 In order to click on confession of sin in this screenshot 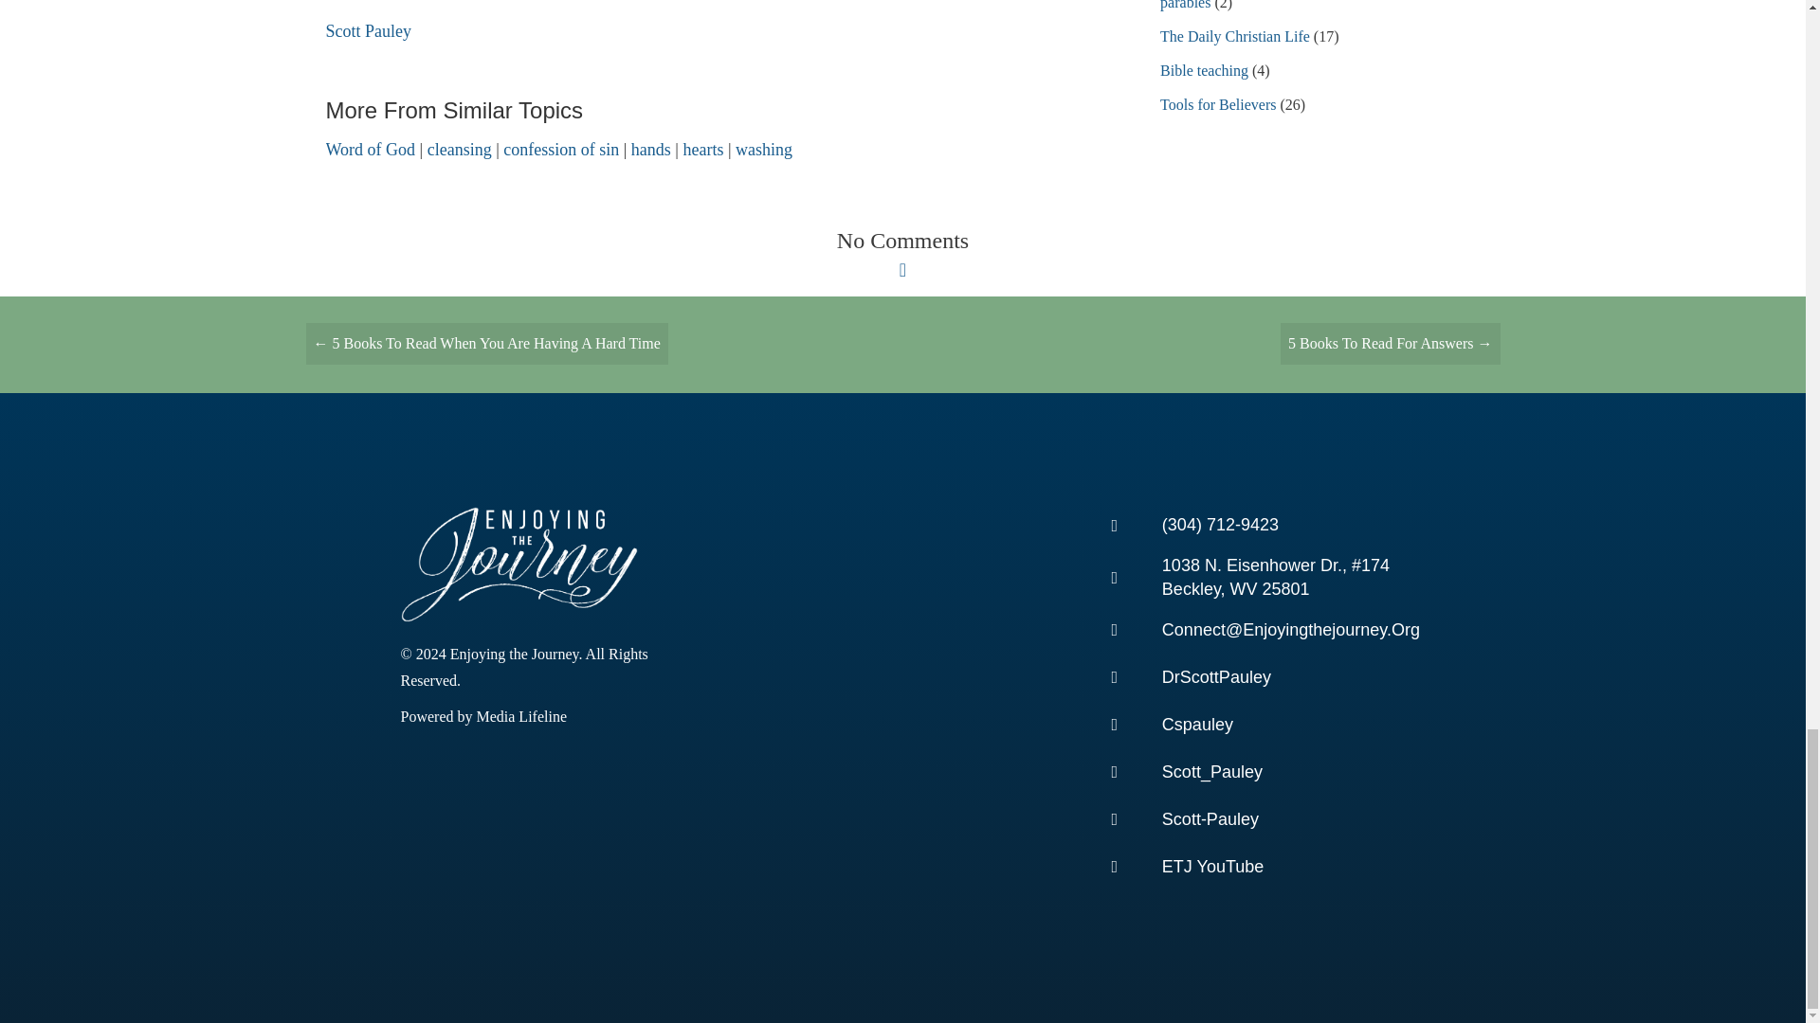, I will do `click(561, 150)`.